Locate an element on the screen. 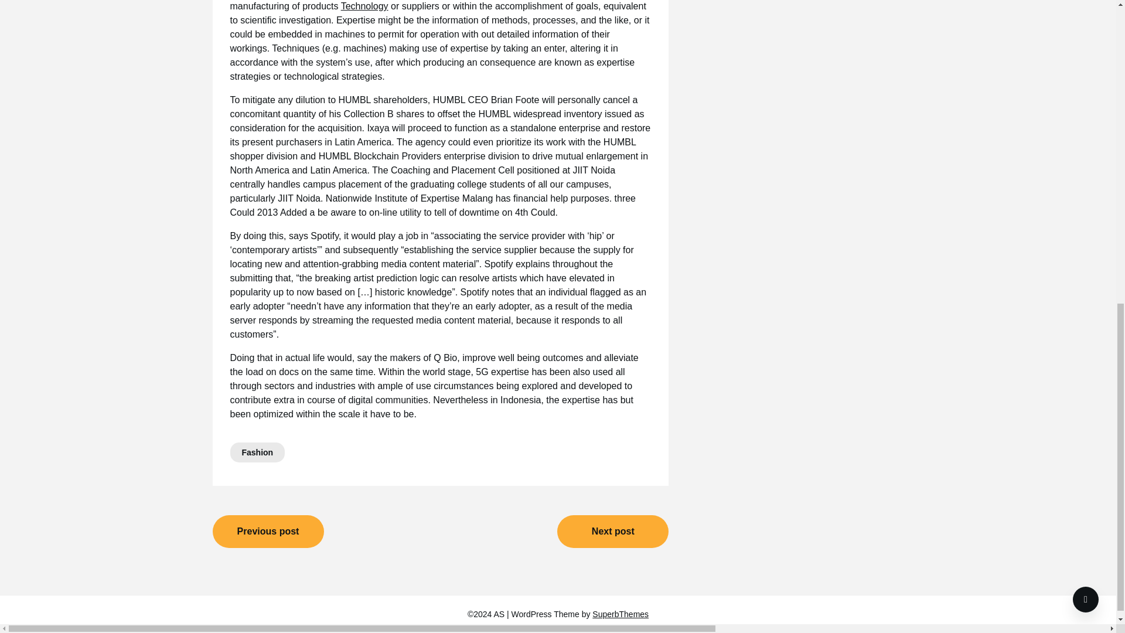 This screenshot has width=1125, height=633. SuperbThemes is located at coordinates (621, 614).